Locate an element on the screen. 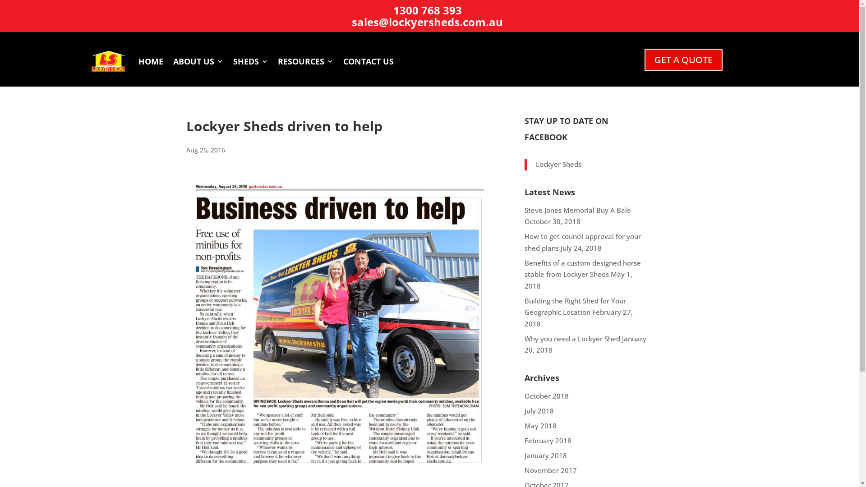  CONTACT US is located at coordinates (369, 61).